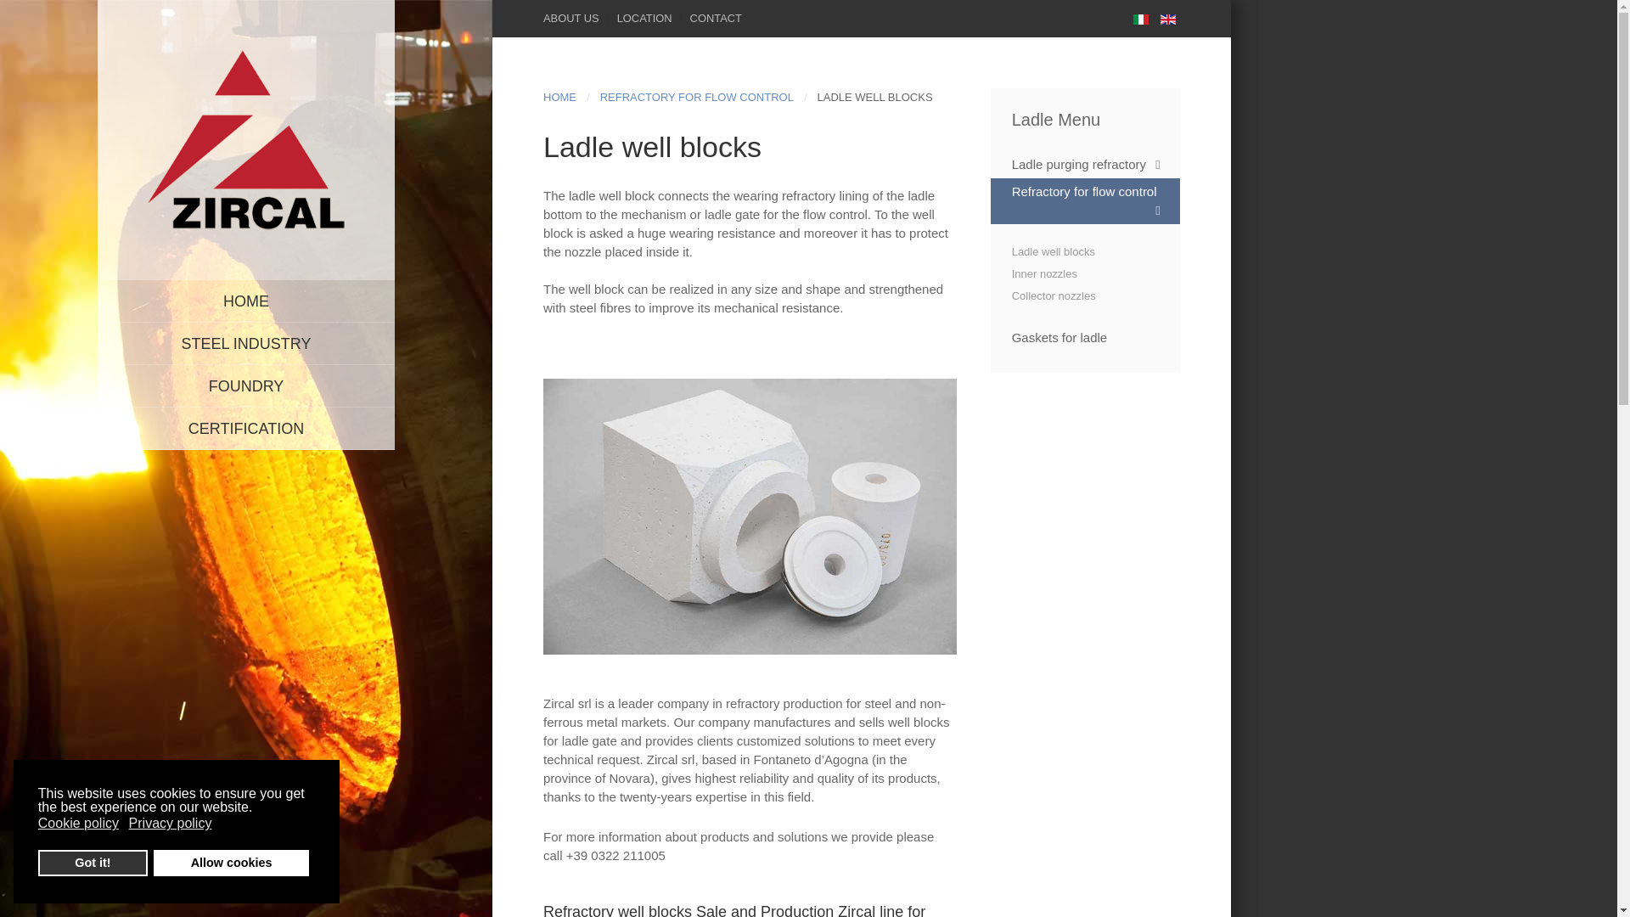 This screenshot has height=917, width=1630. Describe the element at coordinates (93, 863) in the screenshot. I see `Got it!` at that location.